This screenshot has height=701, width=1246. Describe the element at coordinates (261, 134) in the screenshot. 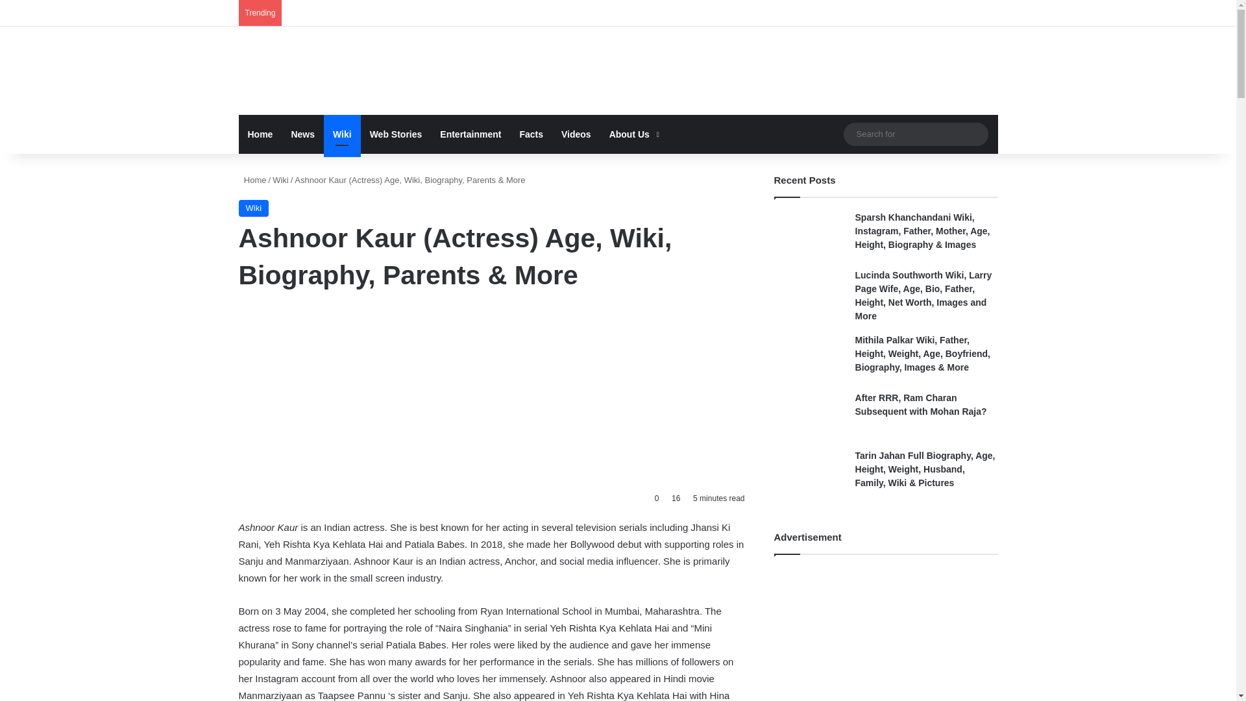

I see `Home` at that location.